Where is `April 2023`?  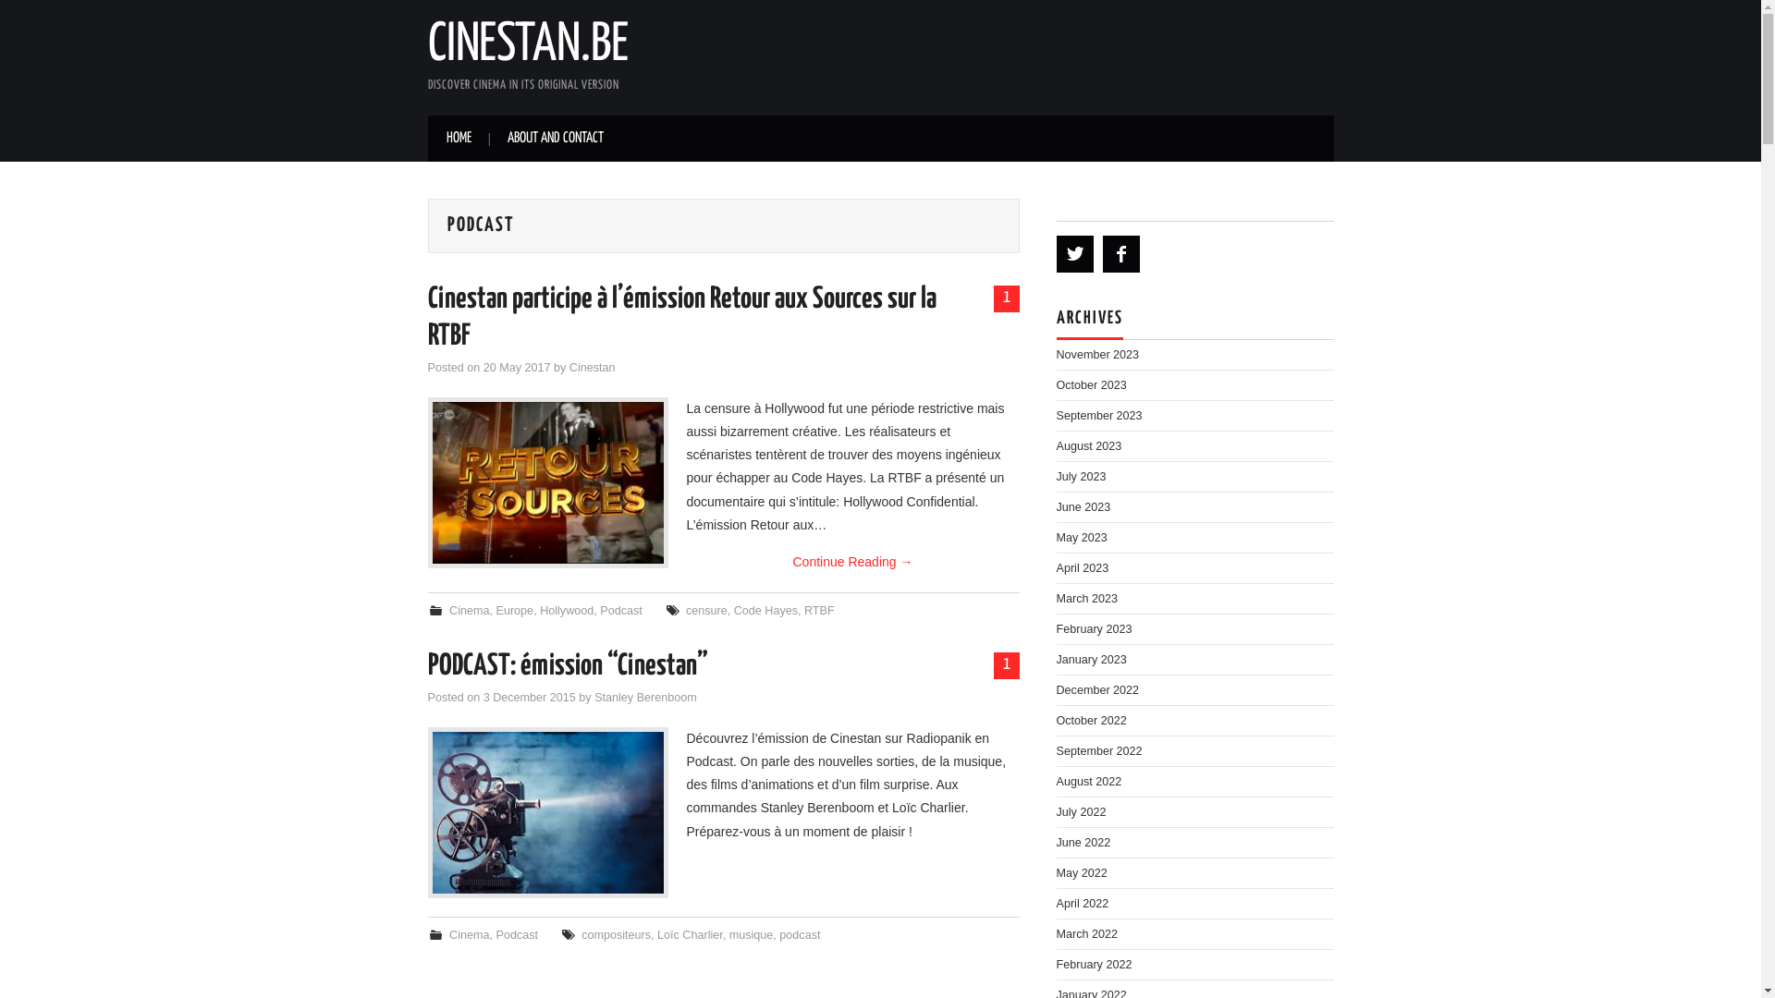 April 2023 is located at coordinates (1082, 568).